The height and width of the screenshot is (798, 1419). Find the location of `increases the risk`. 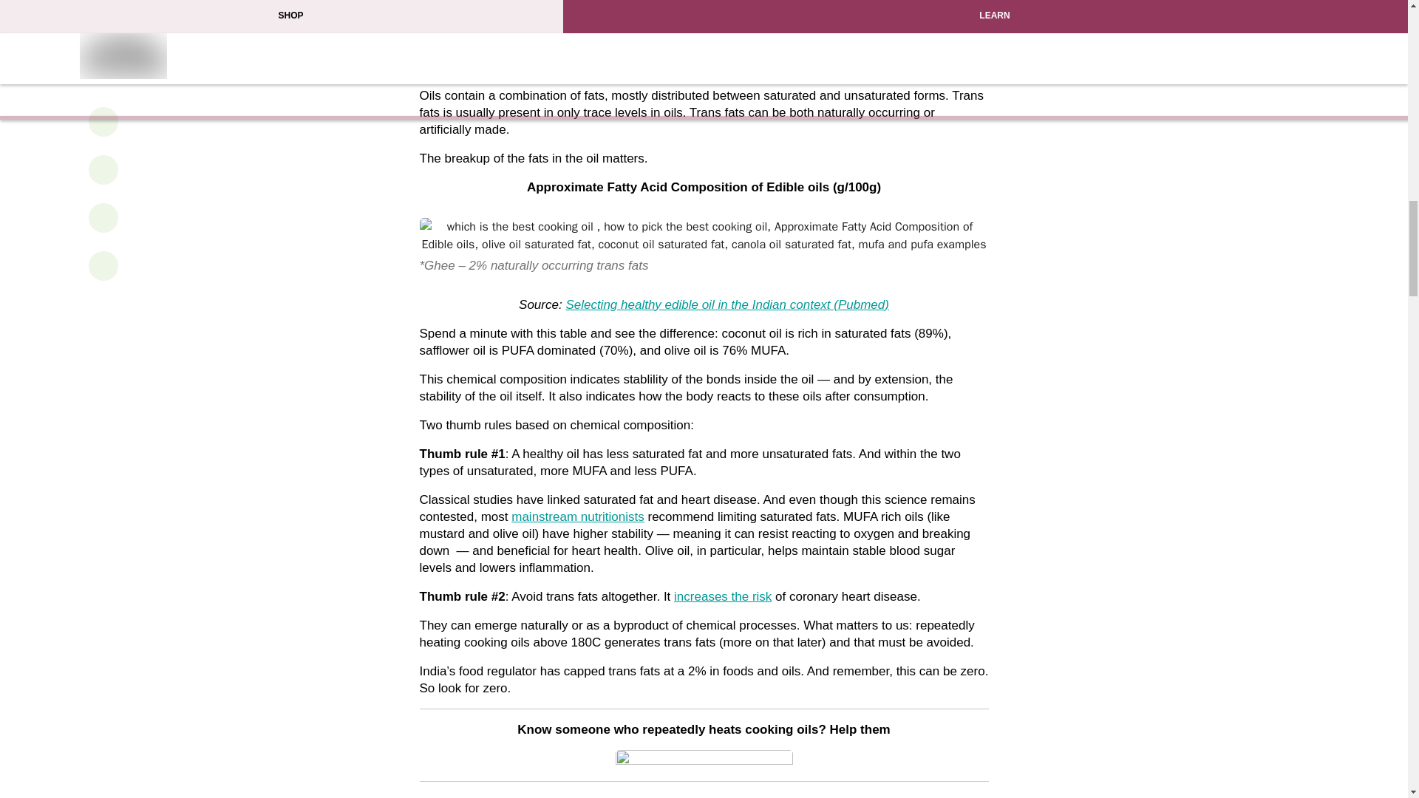

increases the risk is located at coordinates (723, 596).